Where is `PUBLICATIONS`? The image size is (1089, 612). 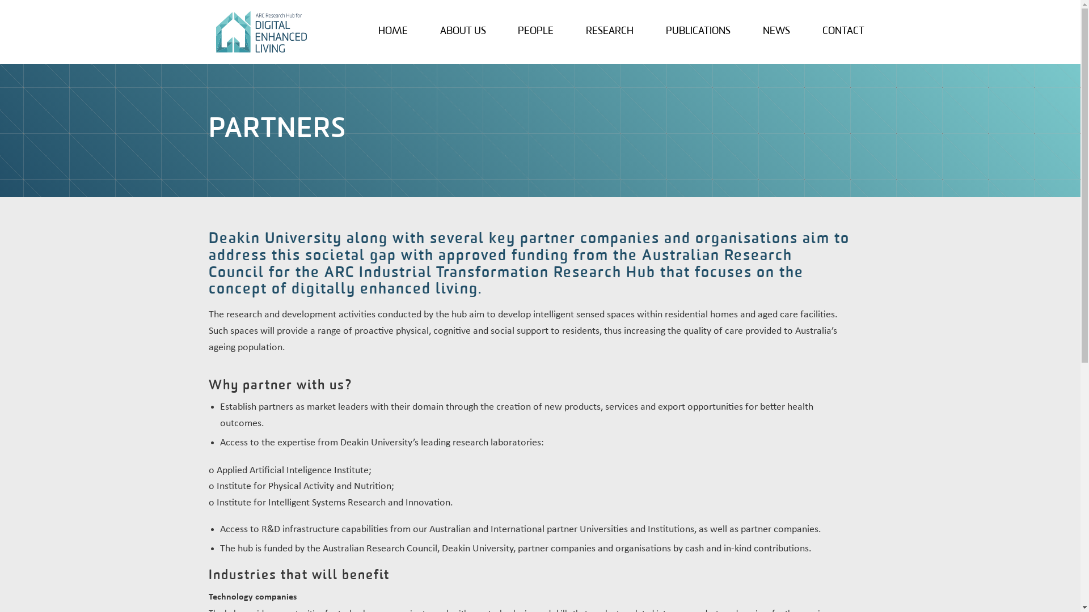
PUBLICATIONS is located at coordinates (698, 32).